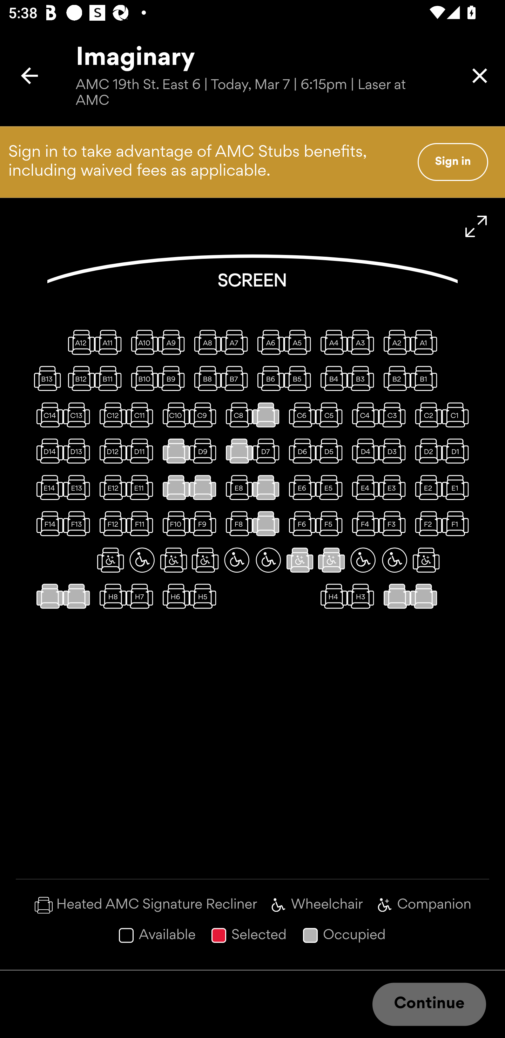 The image size is (505, 1038). I want to click on C4, Regular seat, available, so click(363, 414).